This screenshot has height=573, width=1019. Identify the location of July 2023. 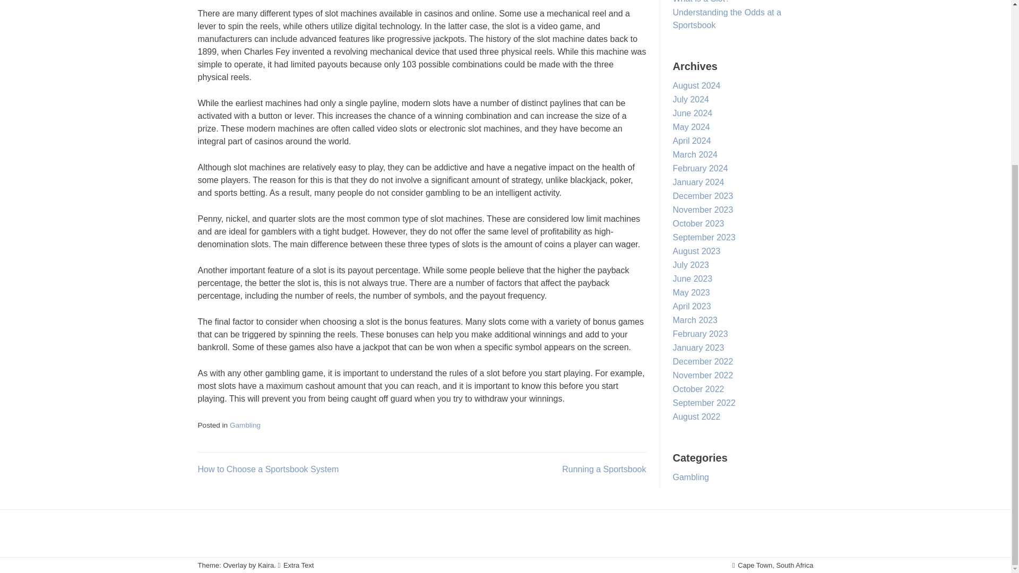
(691, 265).